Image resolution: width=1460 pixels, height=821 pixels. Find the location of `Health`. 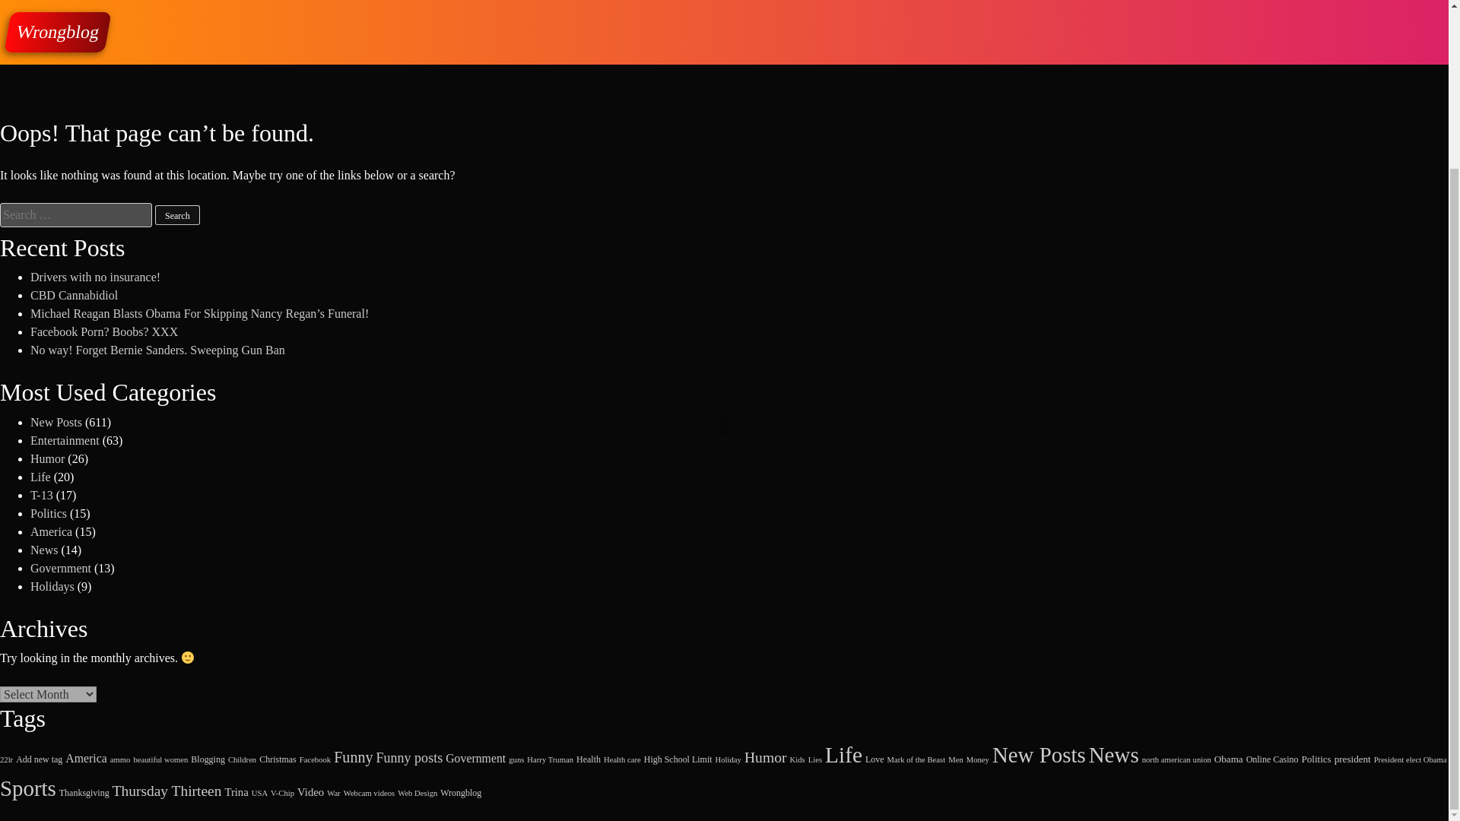

Health is located at coordinates (589, 759).